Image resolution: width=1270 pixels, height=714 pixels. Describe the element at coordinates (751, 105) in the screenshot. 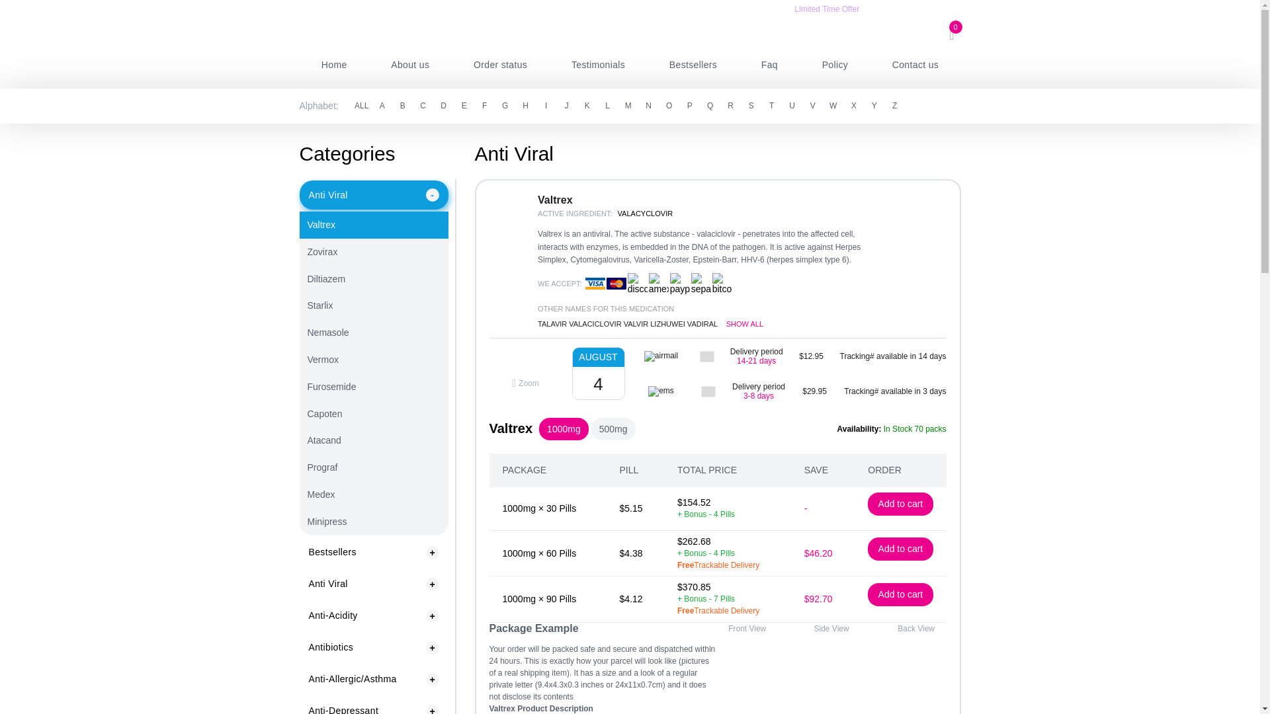

I see `S` at that location.